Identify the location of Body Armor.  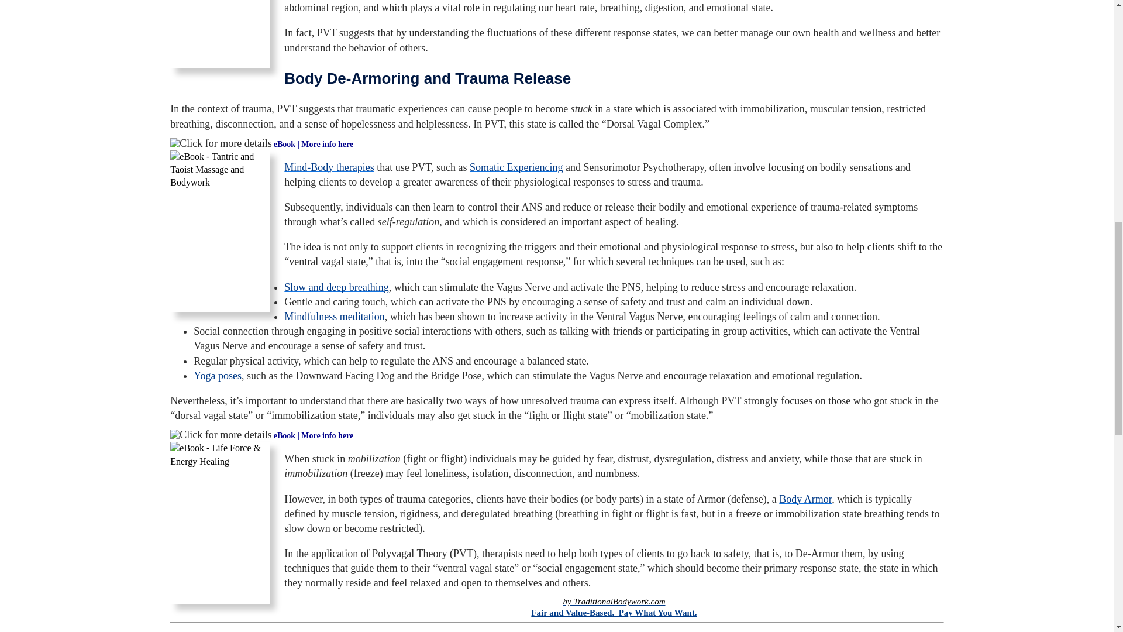
(805, 499).